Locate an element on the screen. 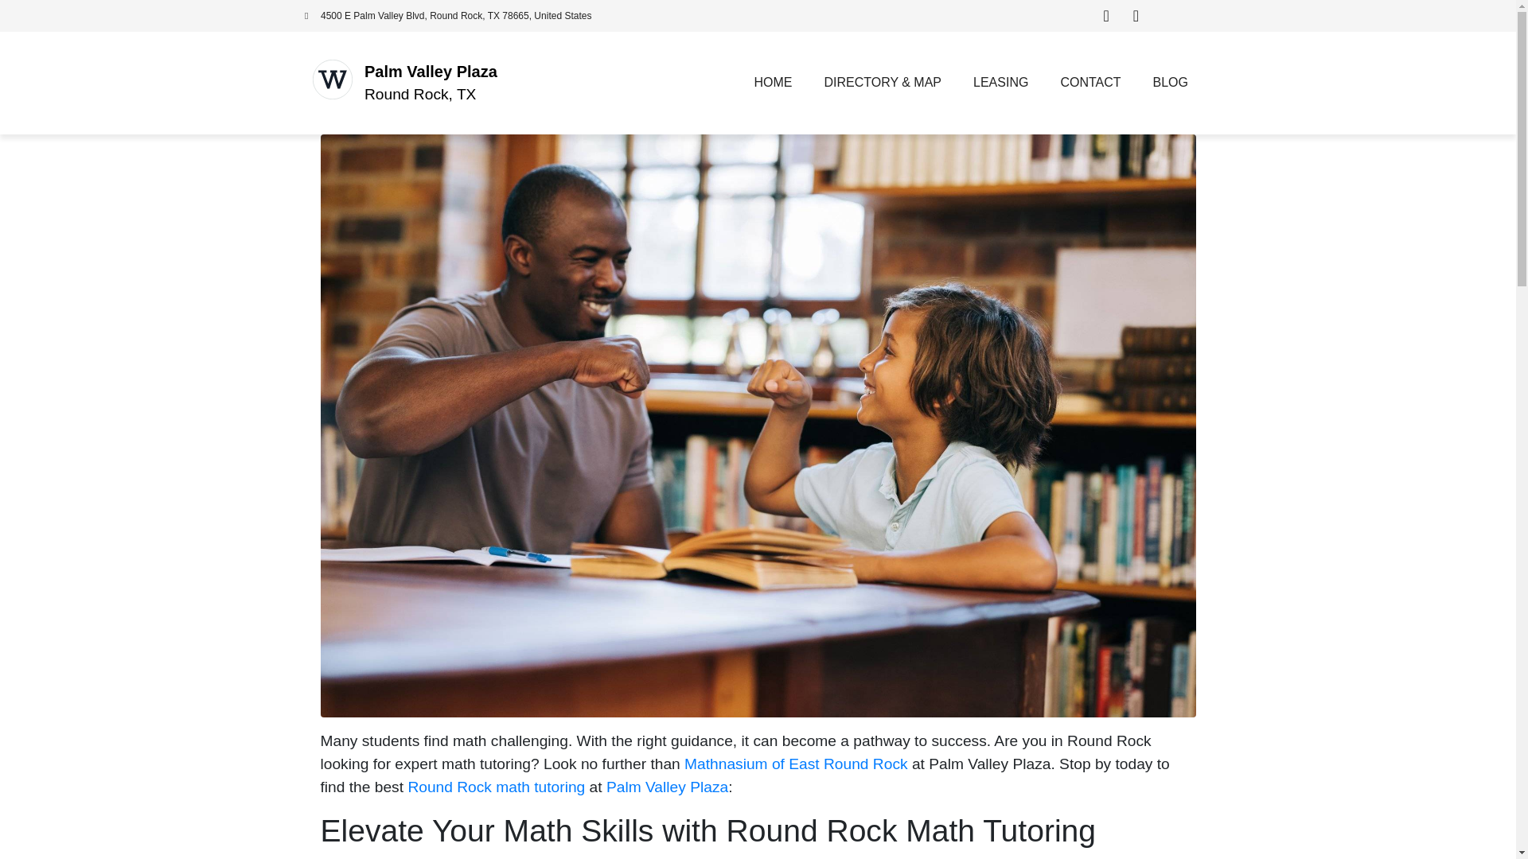 This screenshot has height=859, width=1528. Palm Valley Plaza is located at coordinates (431, 72).